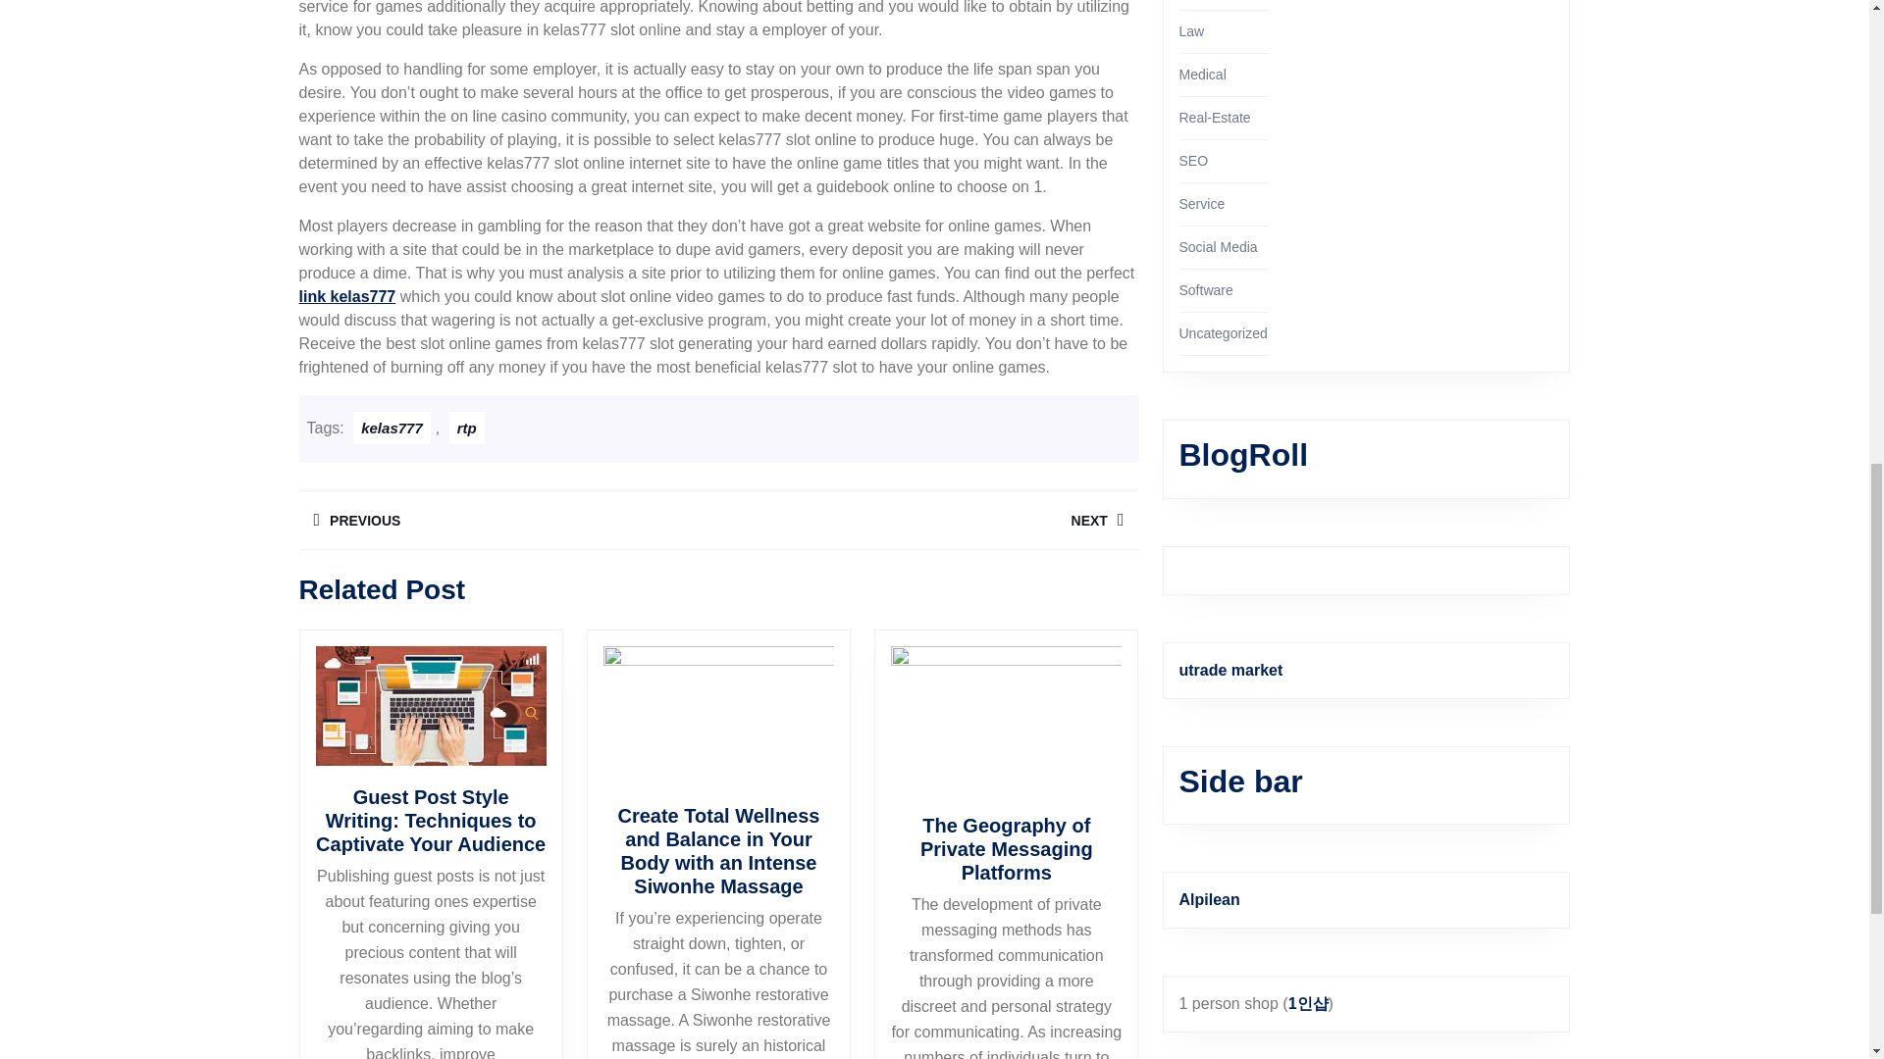 The image size is (1884, 1059). Describe the element at coordinates (507, 520) in the screenshot. I see `link kelas777` at that location.